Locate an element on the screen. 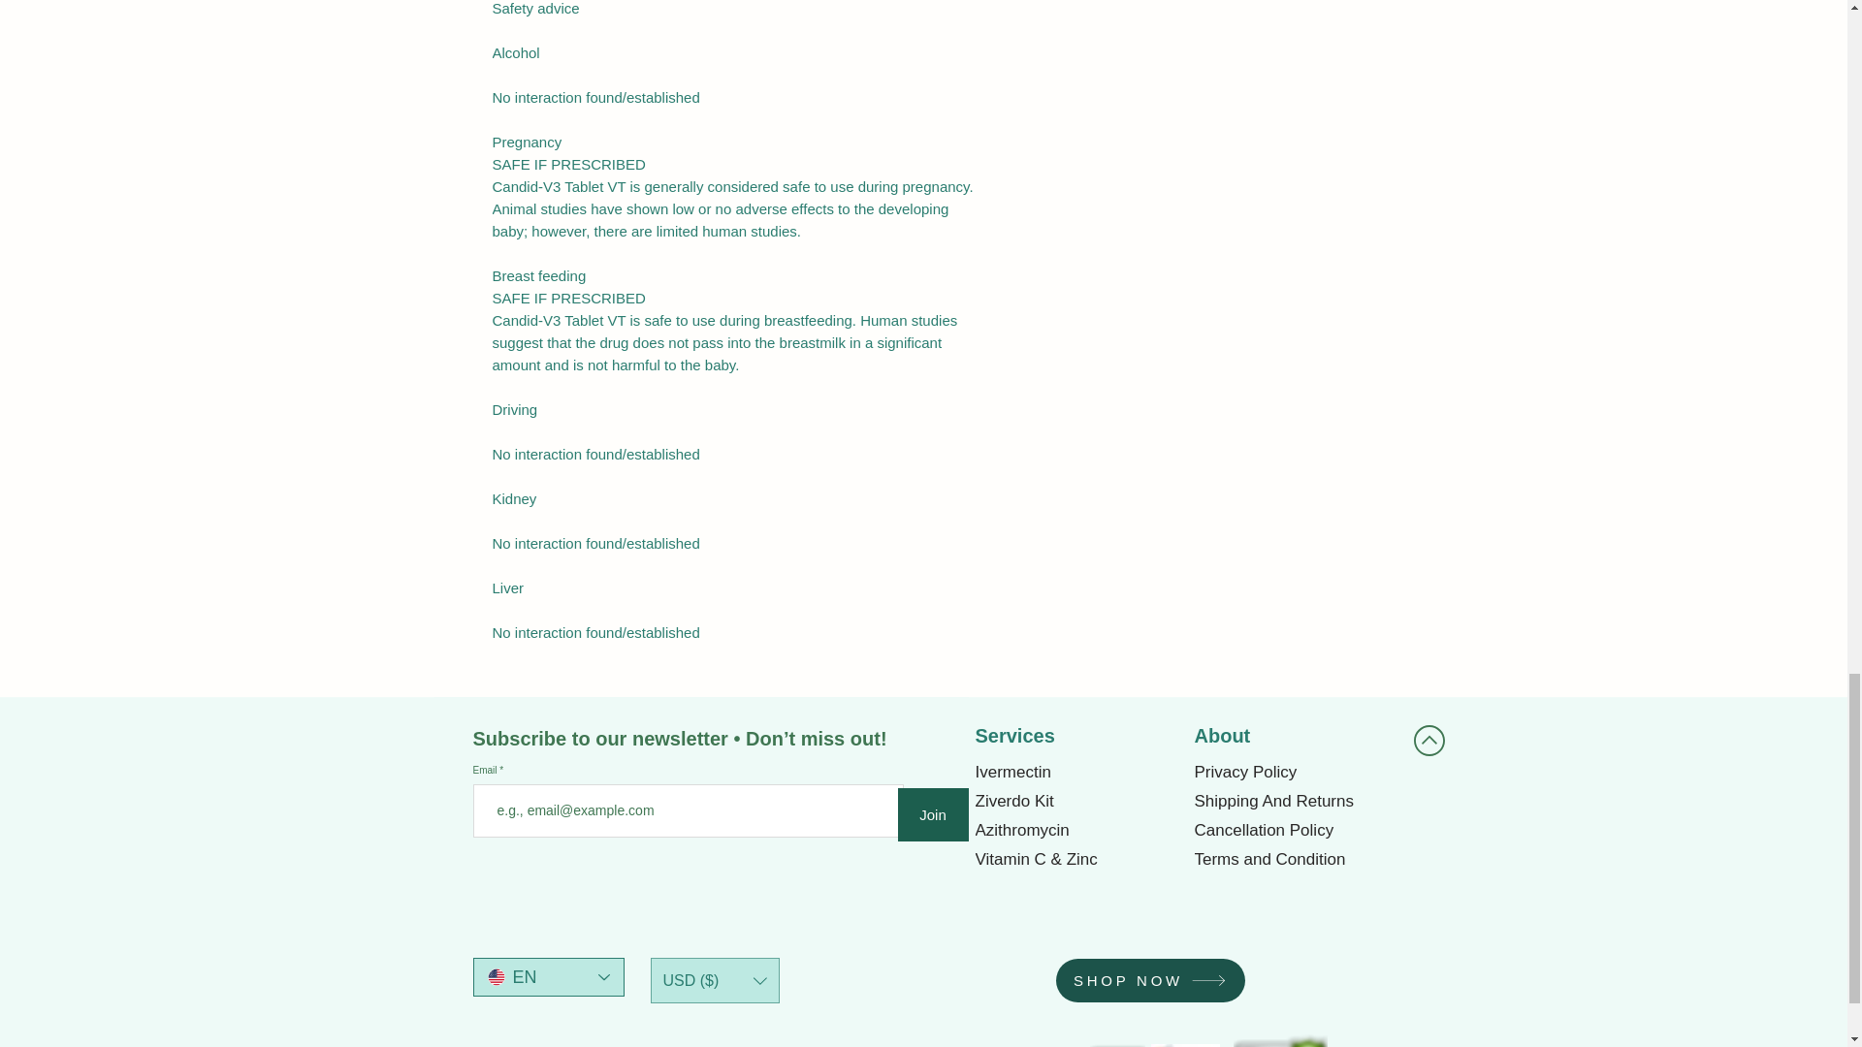  SHOP NOW is located at coordinates (1149, 980).